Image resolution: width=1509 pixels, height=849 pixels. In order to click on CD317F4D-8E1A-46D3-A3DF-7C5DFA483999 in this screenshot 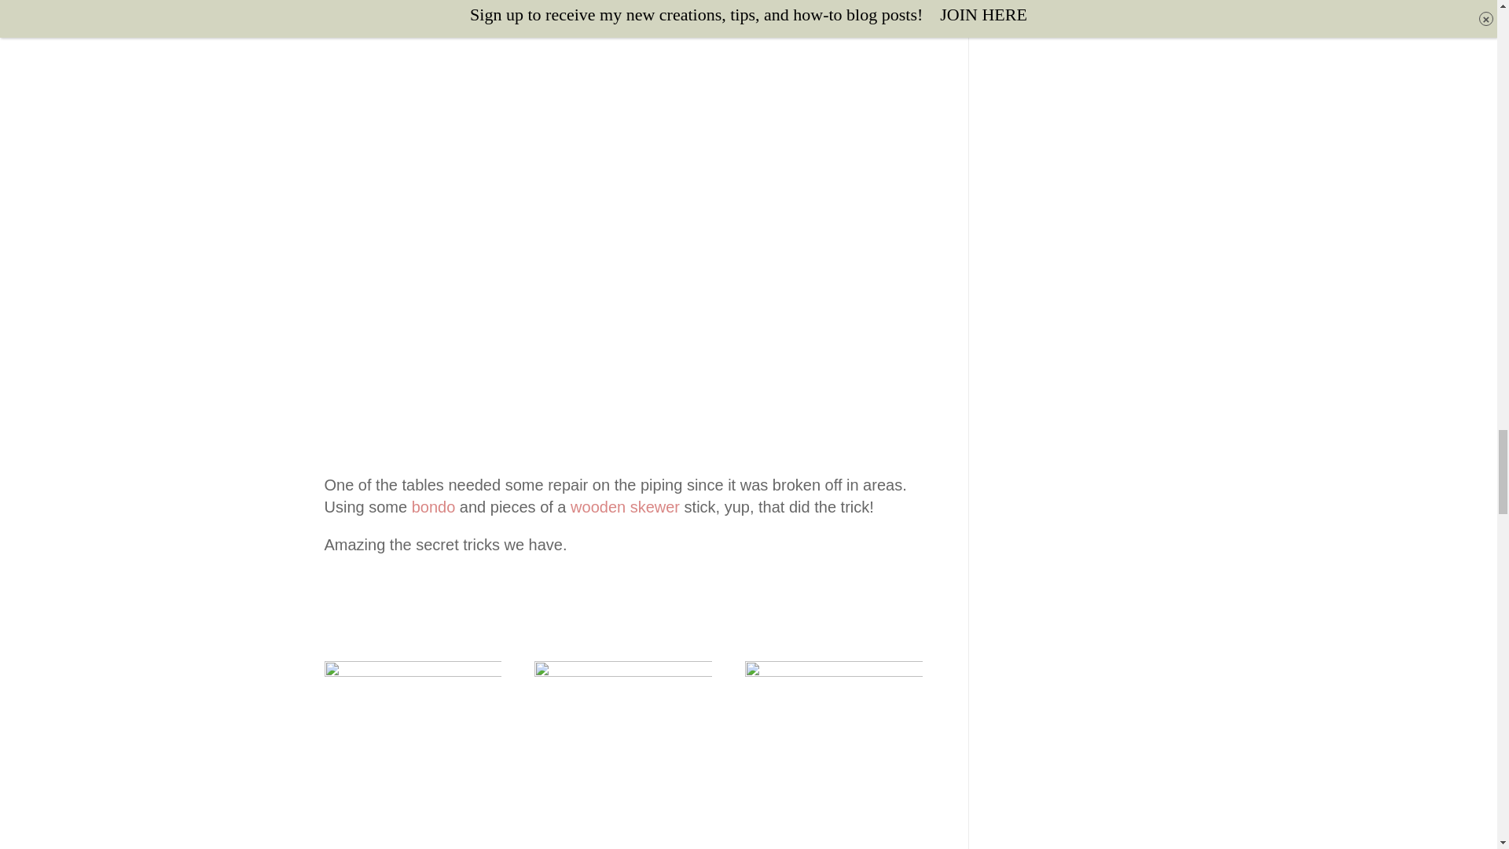, I will do `click(412, 755)`.